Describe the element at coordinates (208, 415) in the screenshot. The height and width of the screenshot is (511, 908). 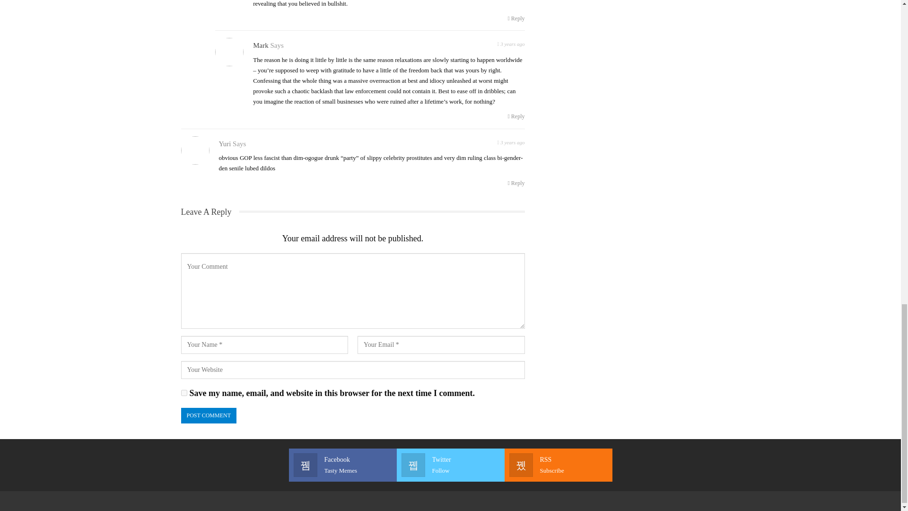
I see `Post Comment` at that location.